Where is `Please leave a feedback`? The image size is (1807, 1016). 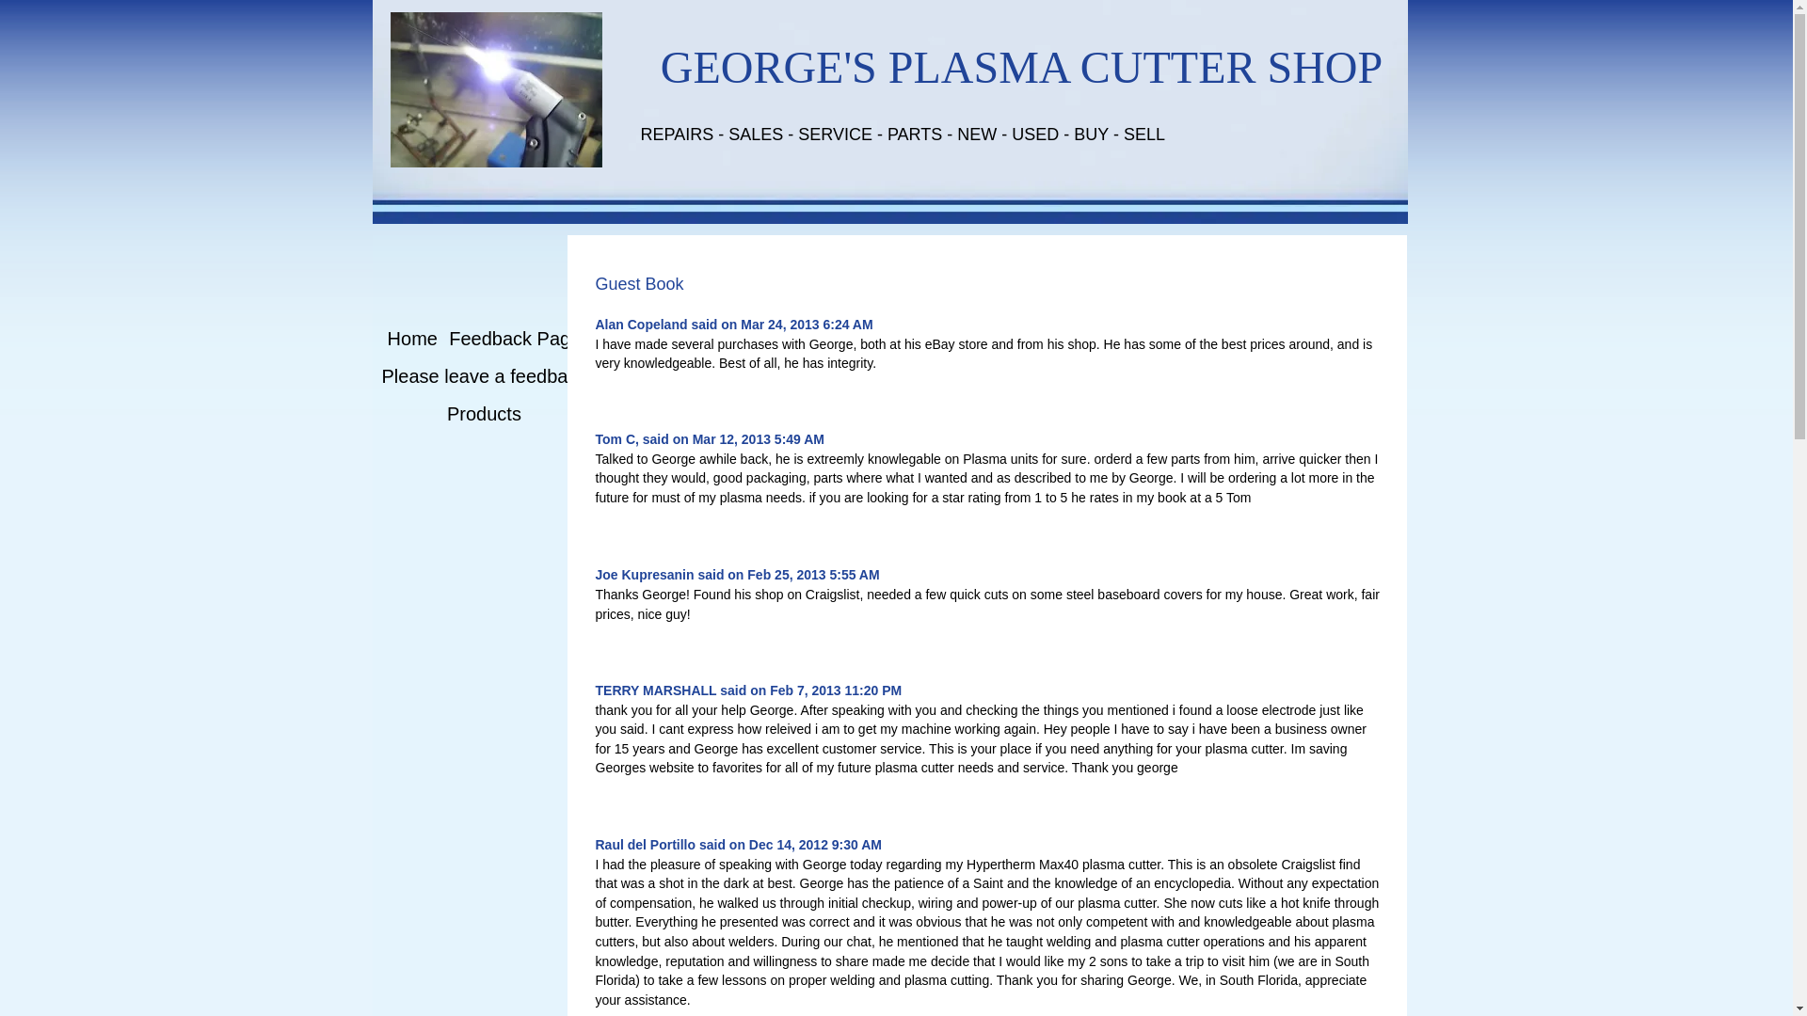
Please leave a feedback is located at coordinates (484, 376).